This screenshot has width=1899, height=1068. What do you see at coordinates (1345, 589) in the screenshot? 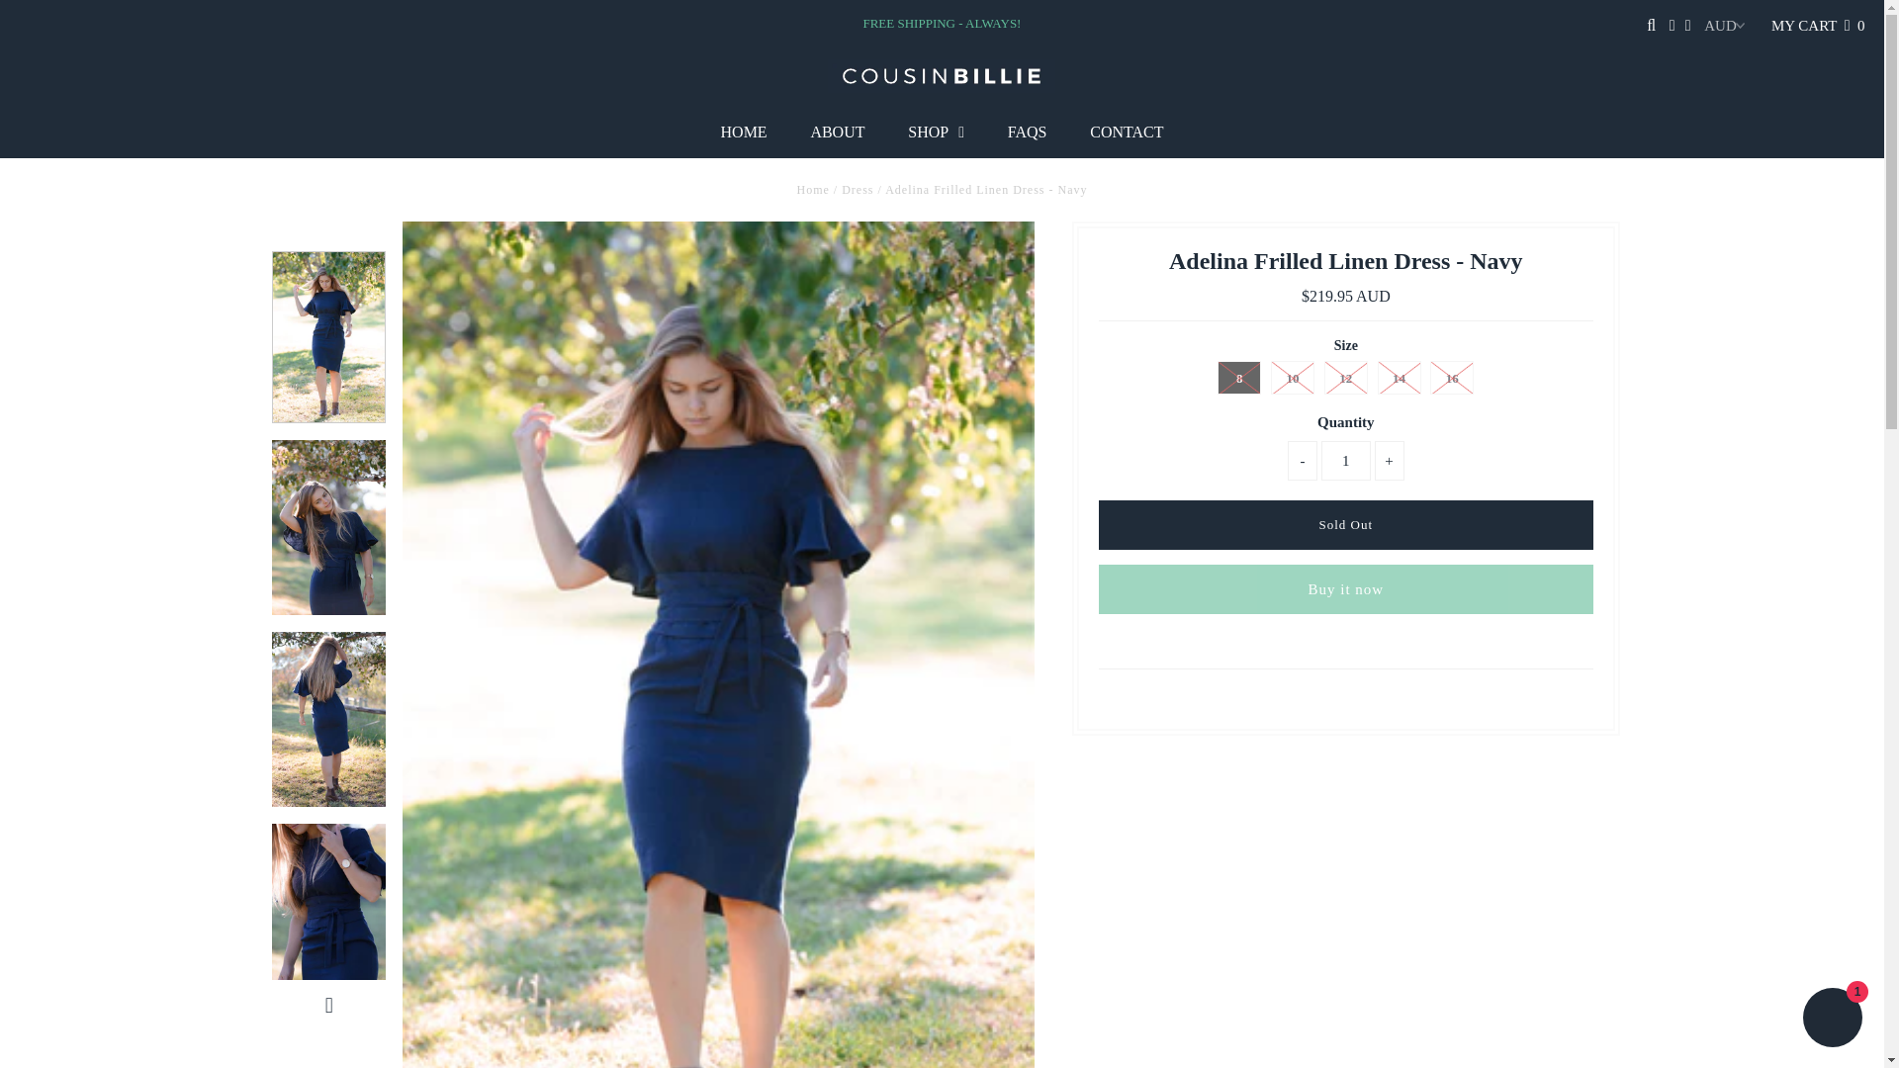
I see `Buy it now` at bounding box center [1345, 589].